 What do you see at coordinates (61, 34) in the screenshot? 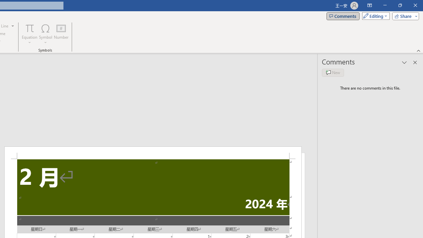
I see `Number...` at bounding box center [61, 34].